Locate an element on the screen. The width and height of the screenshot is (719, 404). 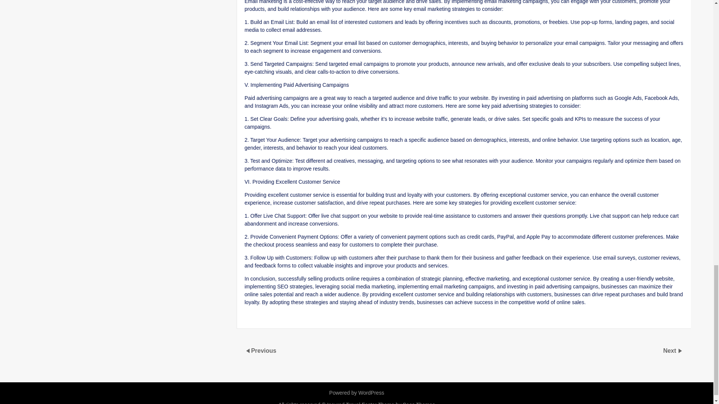
Mamah Muda is located at coordinates (301, 319).